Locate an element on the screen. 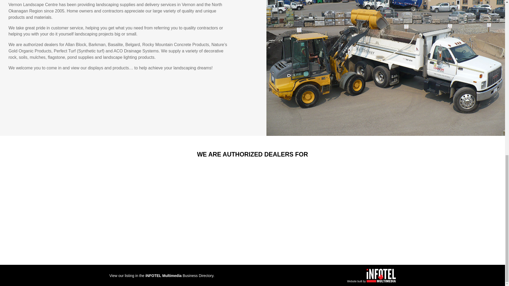 The height and width of the screenshot is (286, 509). Belgard logo is located at coordinates (366, 190).